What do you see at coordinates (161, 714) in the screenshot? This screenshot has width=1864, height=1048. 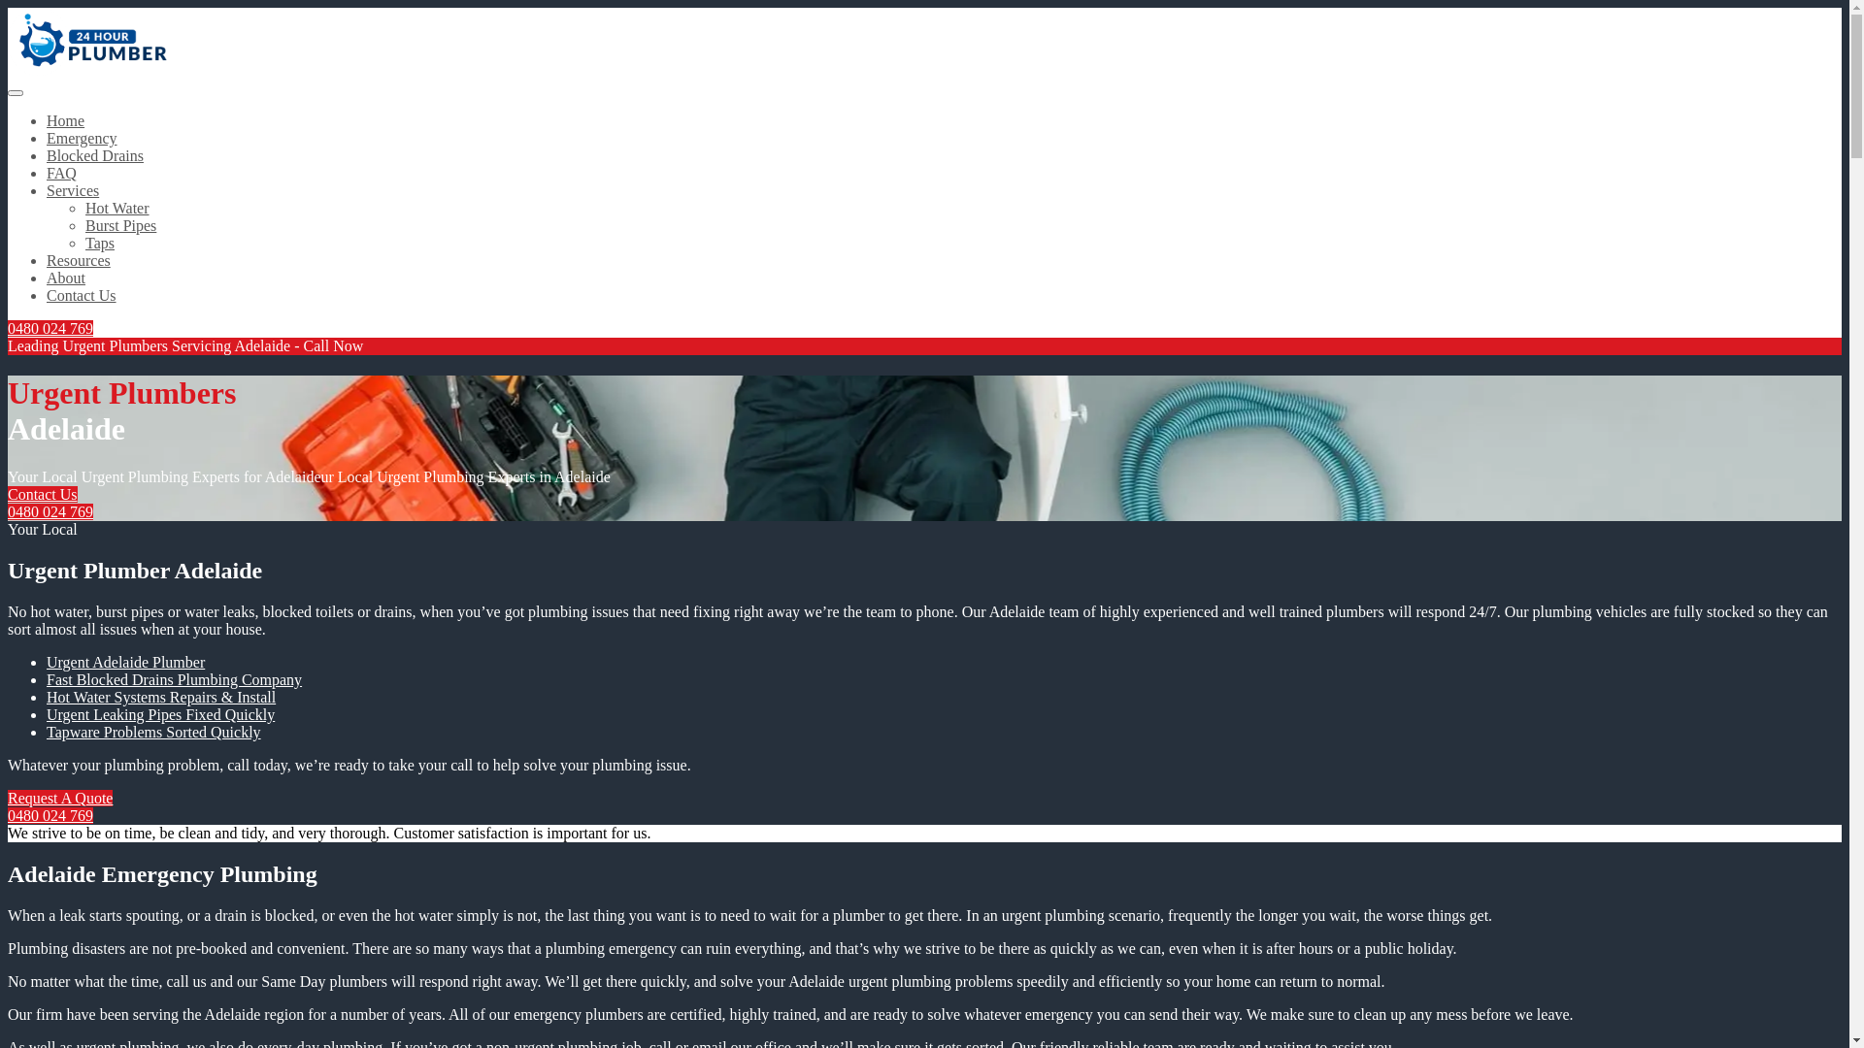 I see `Urgent Leaking Pipes Fixed Quickly` at bounding box center [161, 714].